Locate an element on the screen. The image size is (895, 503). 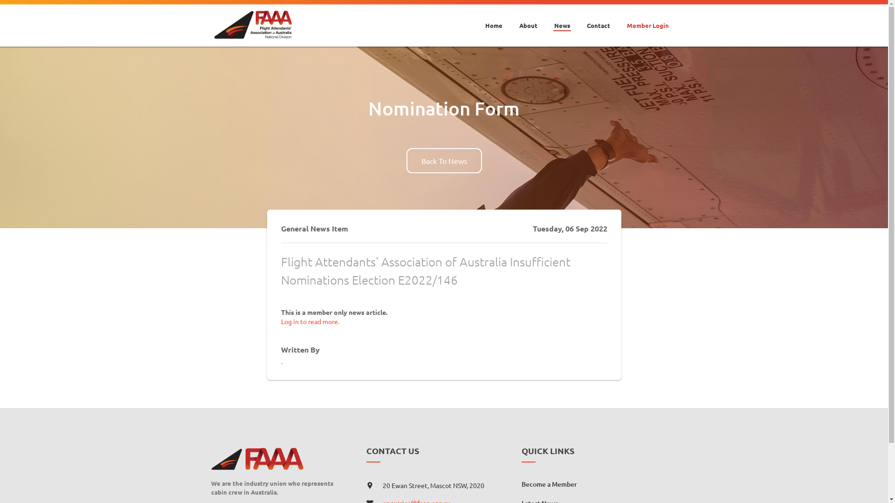
Home is located at coordinates (493, 19).